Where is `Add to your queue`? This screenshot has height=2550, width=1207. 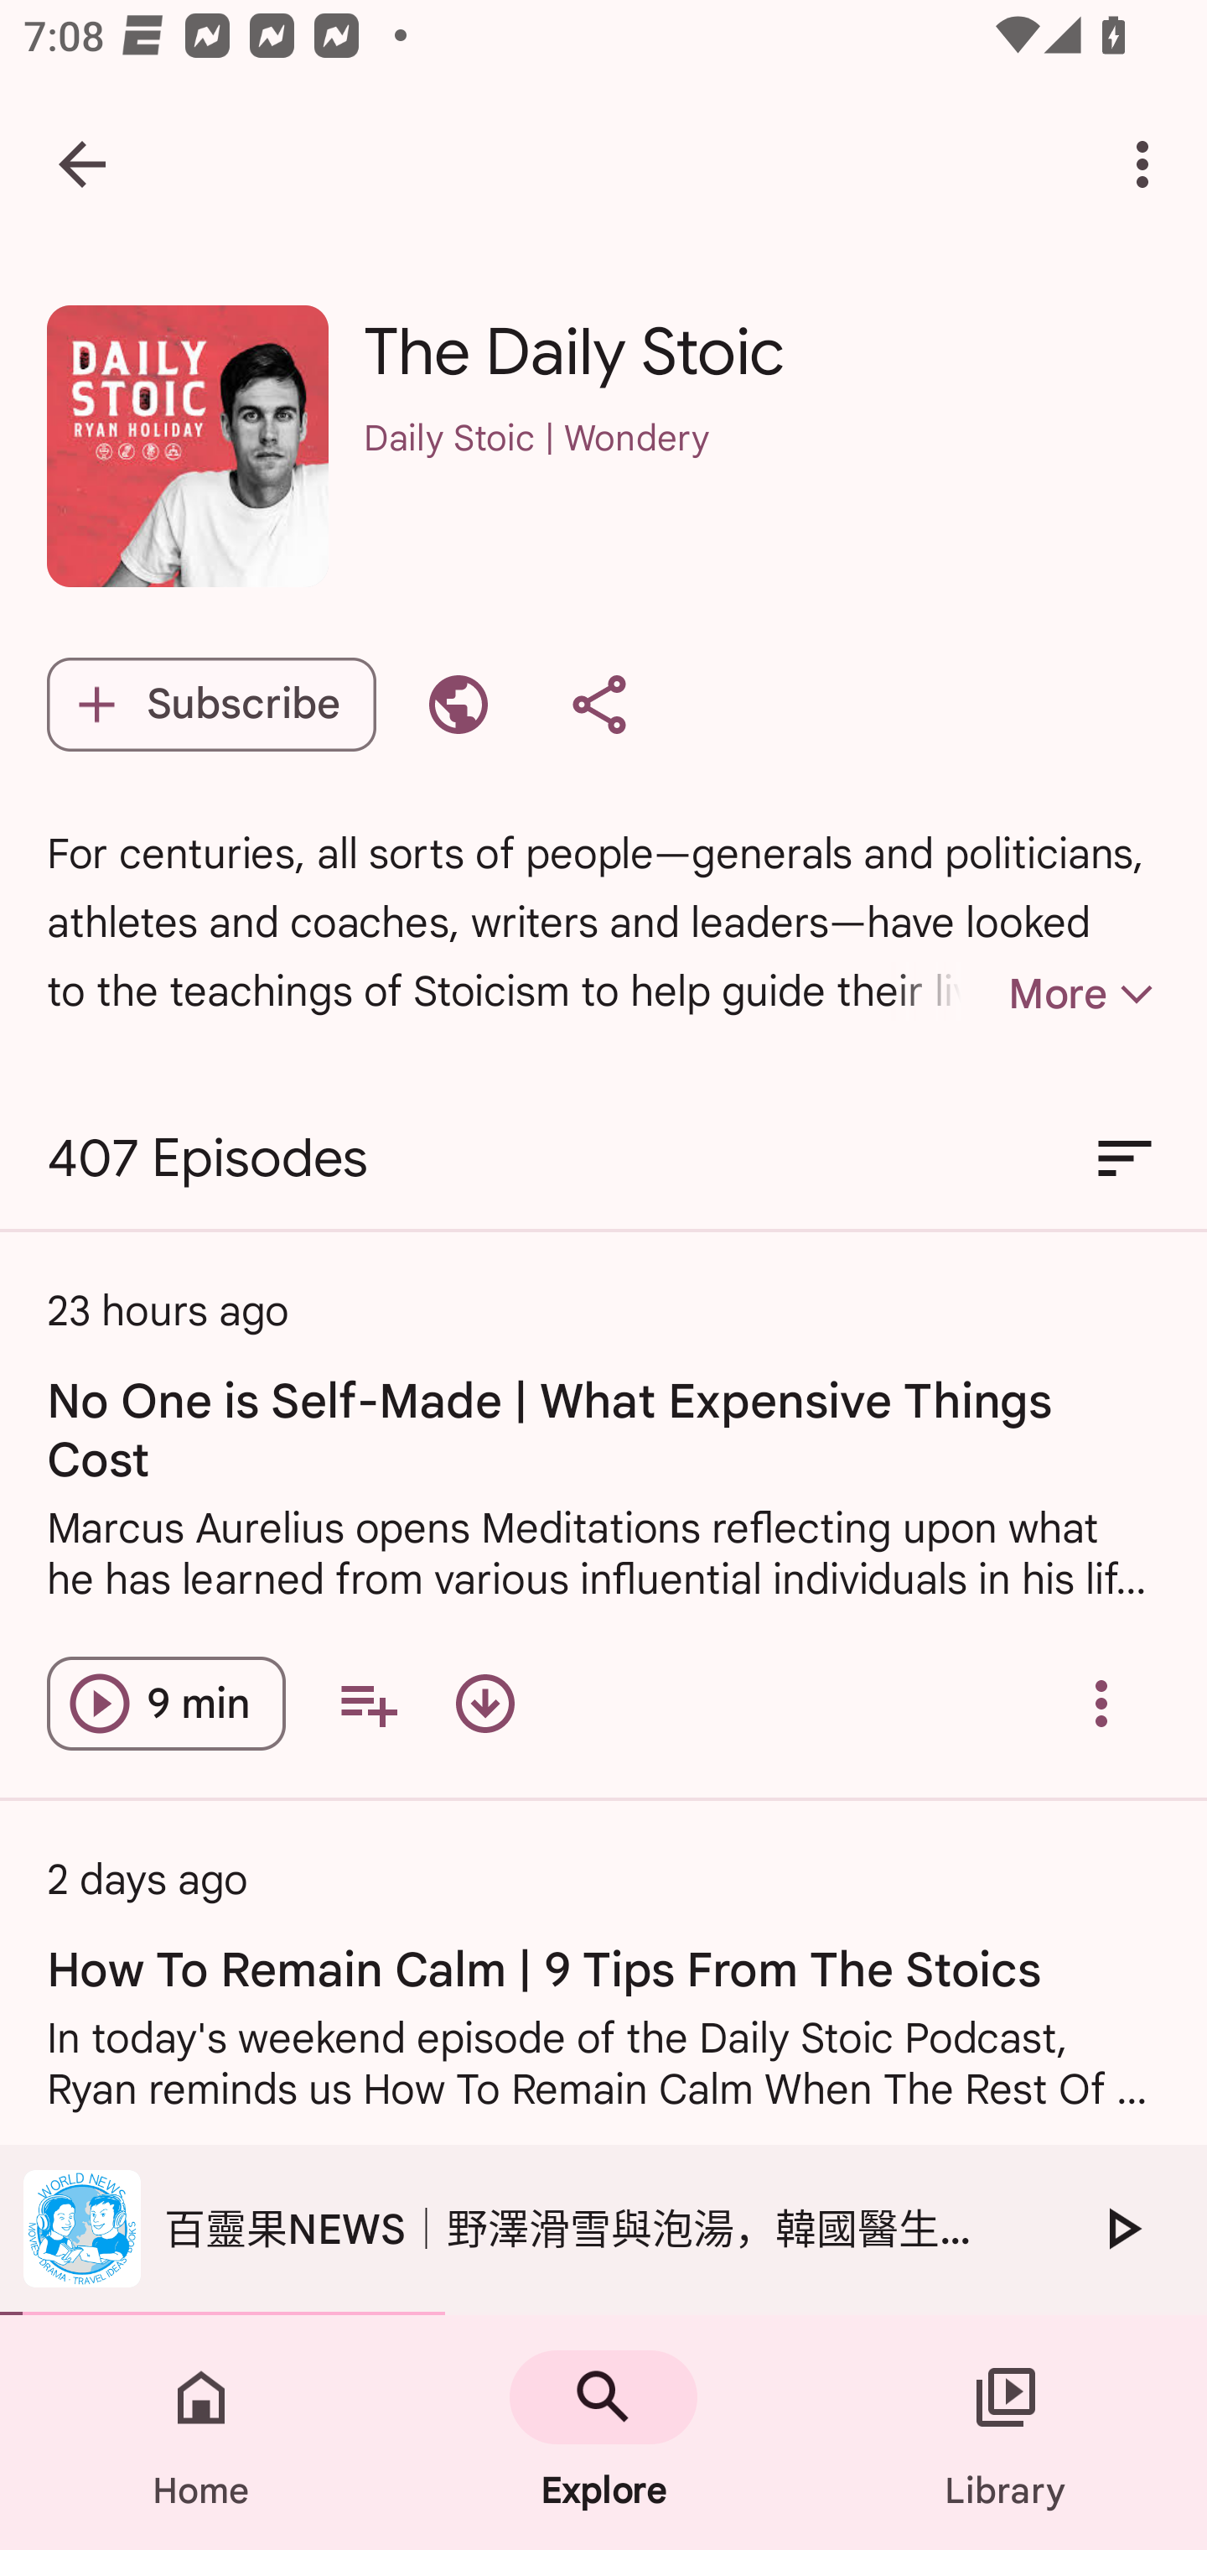
Add to your queue is located at coordinates (367, 1703).